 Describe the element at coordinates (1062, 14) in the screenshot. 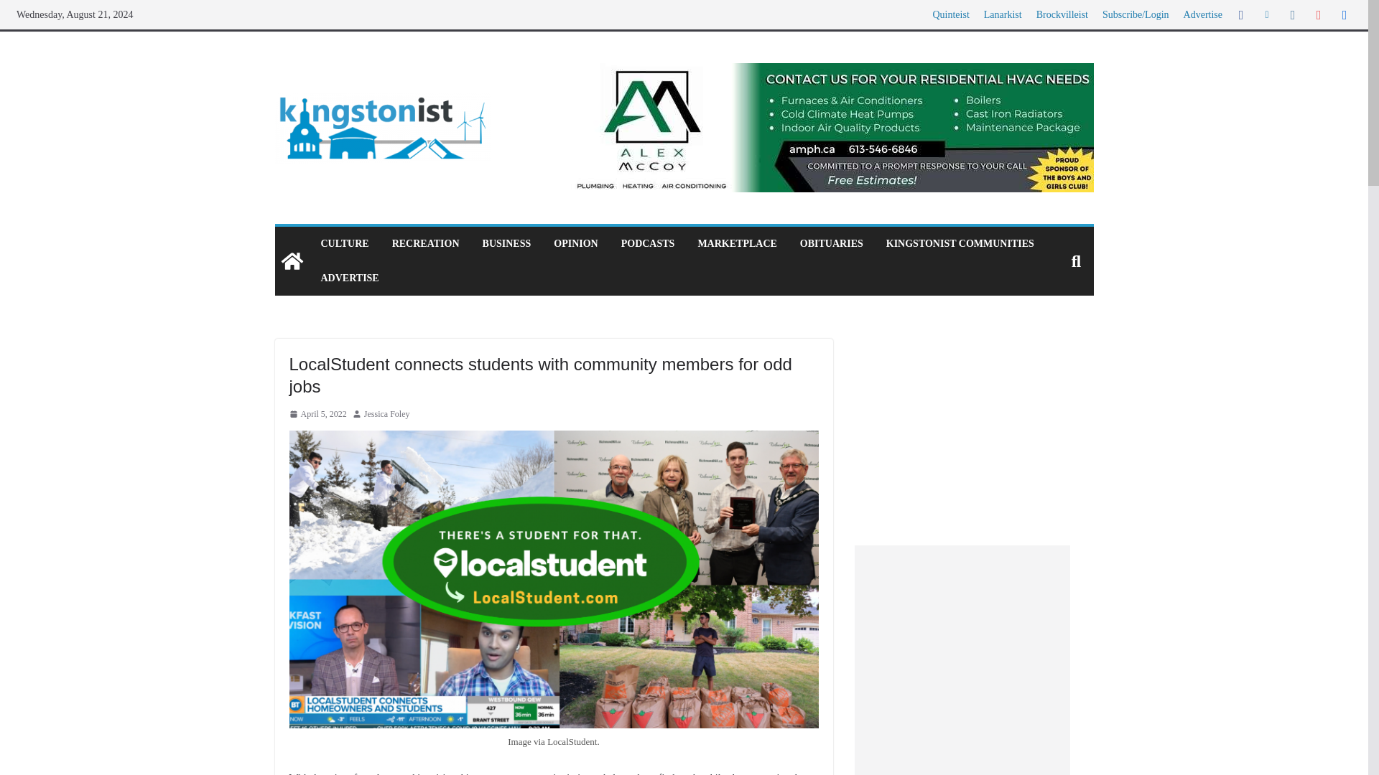

I see `Brockvilleist` at that location.